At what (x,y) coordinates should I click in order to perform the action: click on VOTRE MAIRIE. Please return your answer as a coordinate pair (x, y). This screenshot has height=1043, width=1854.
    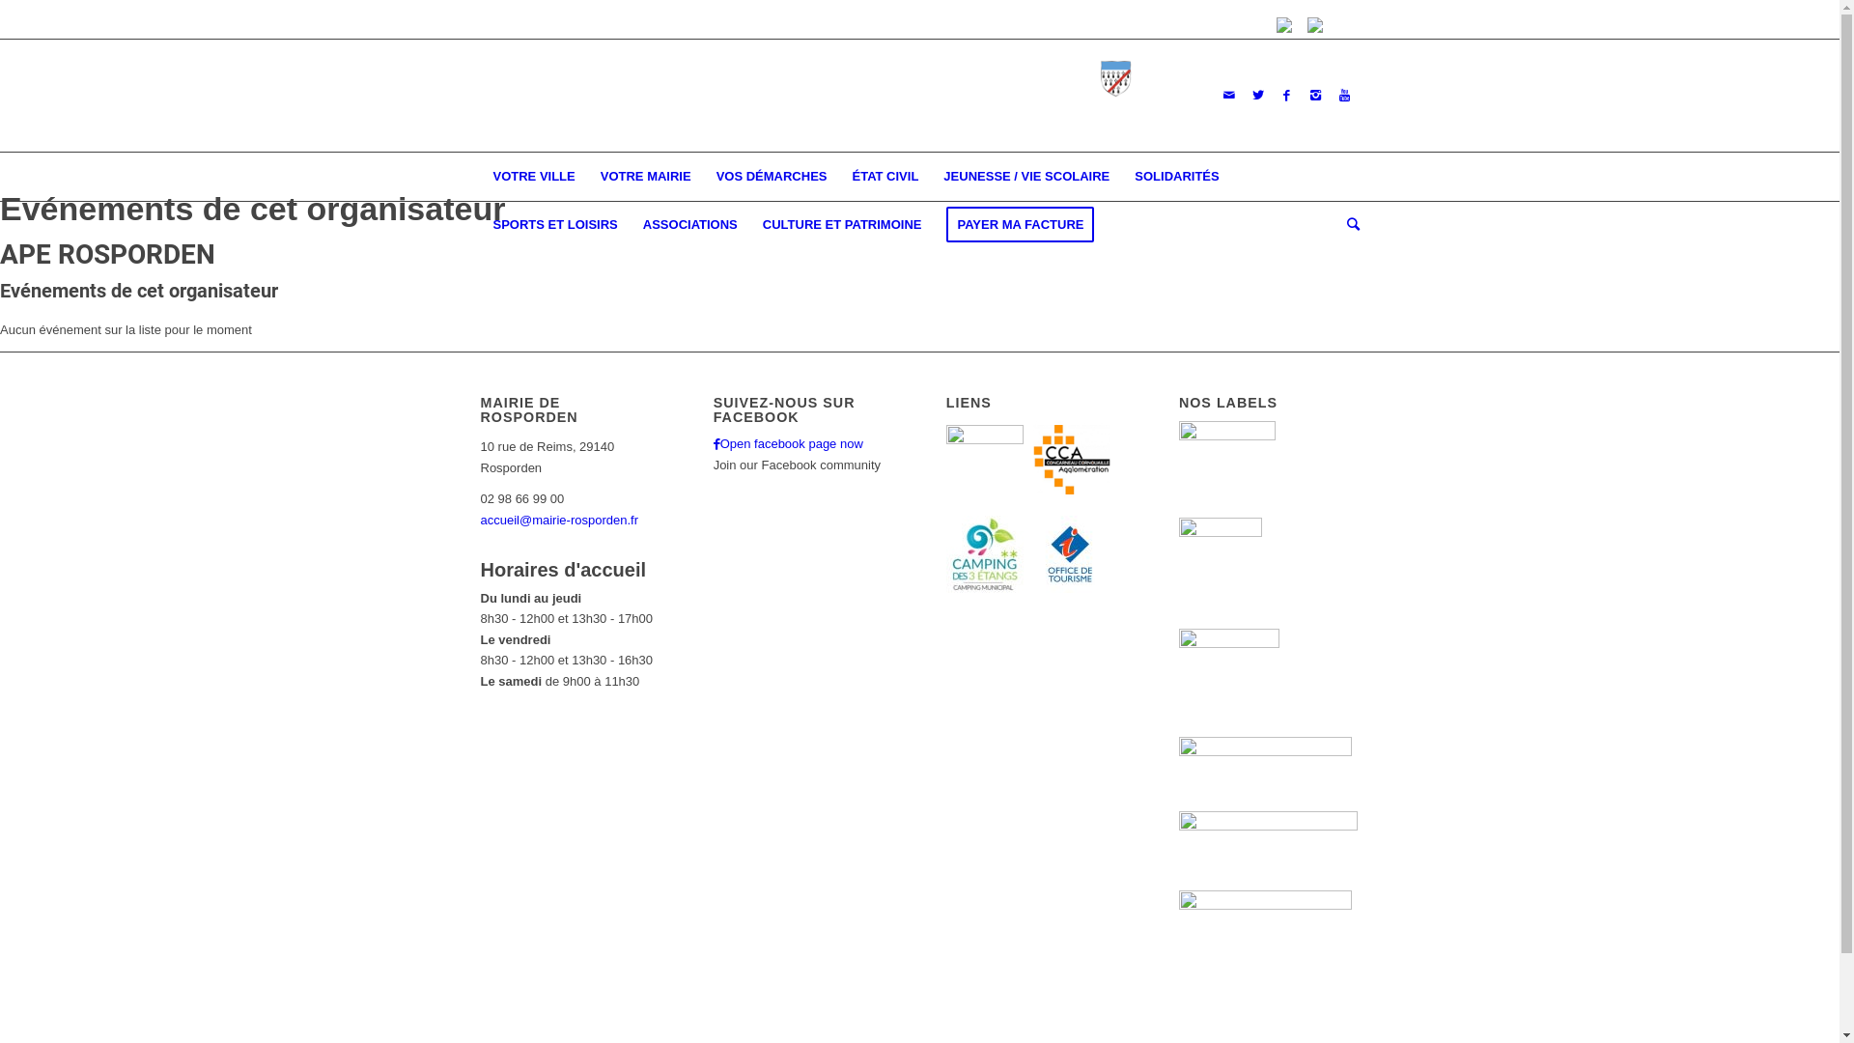
    Looking at the image, I should click on (646, 177).